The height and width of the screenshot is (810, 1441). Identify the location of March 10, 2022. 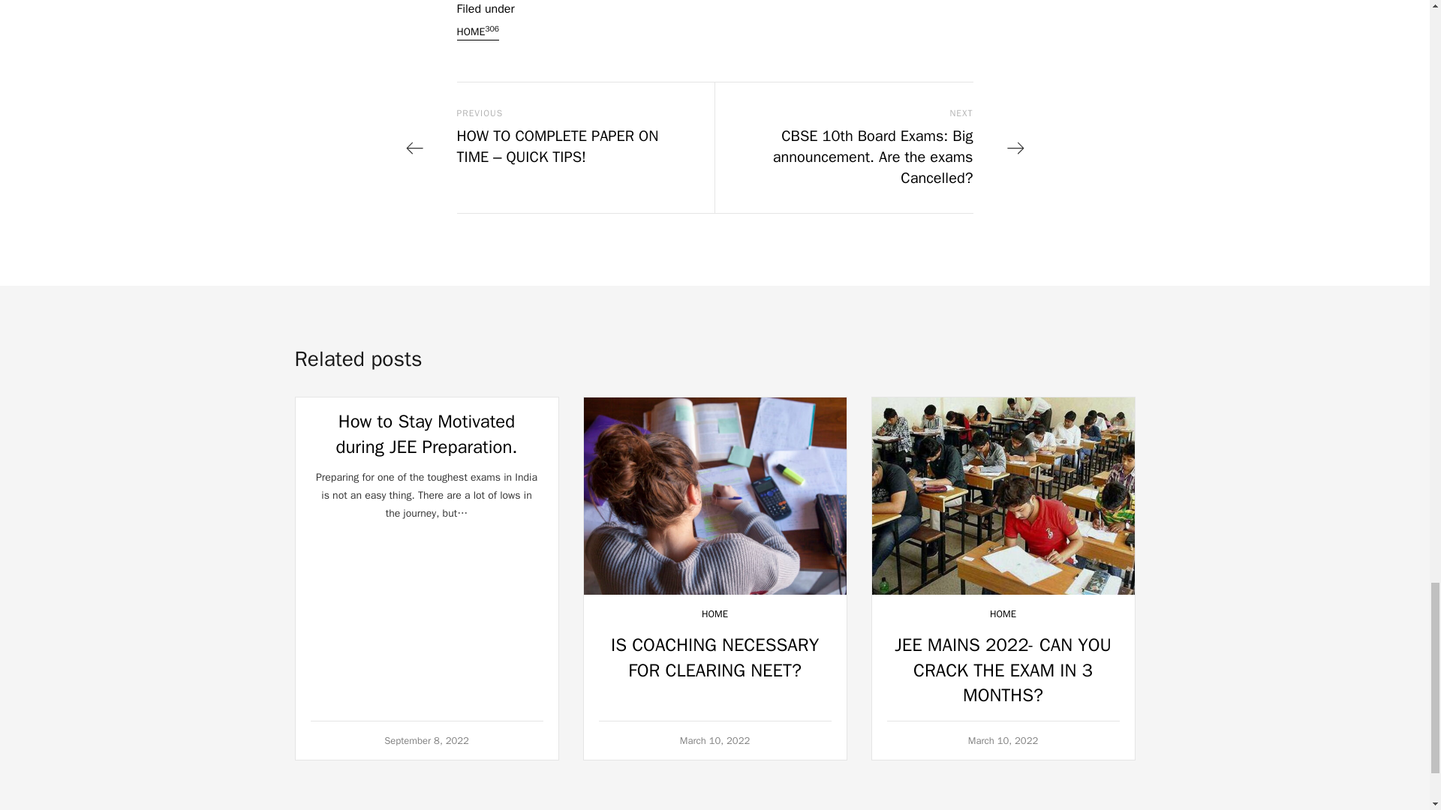
(1003, 739).